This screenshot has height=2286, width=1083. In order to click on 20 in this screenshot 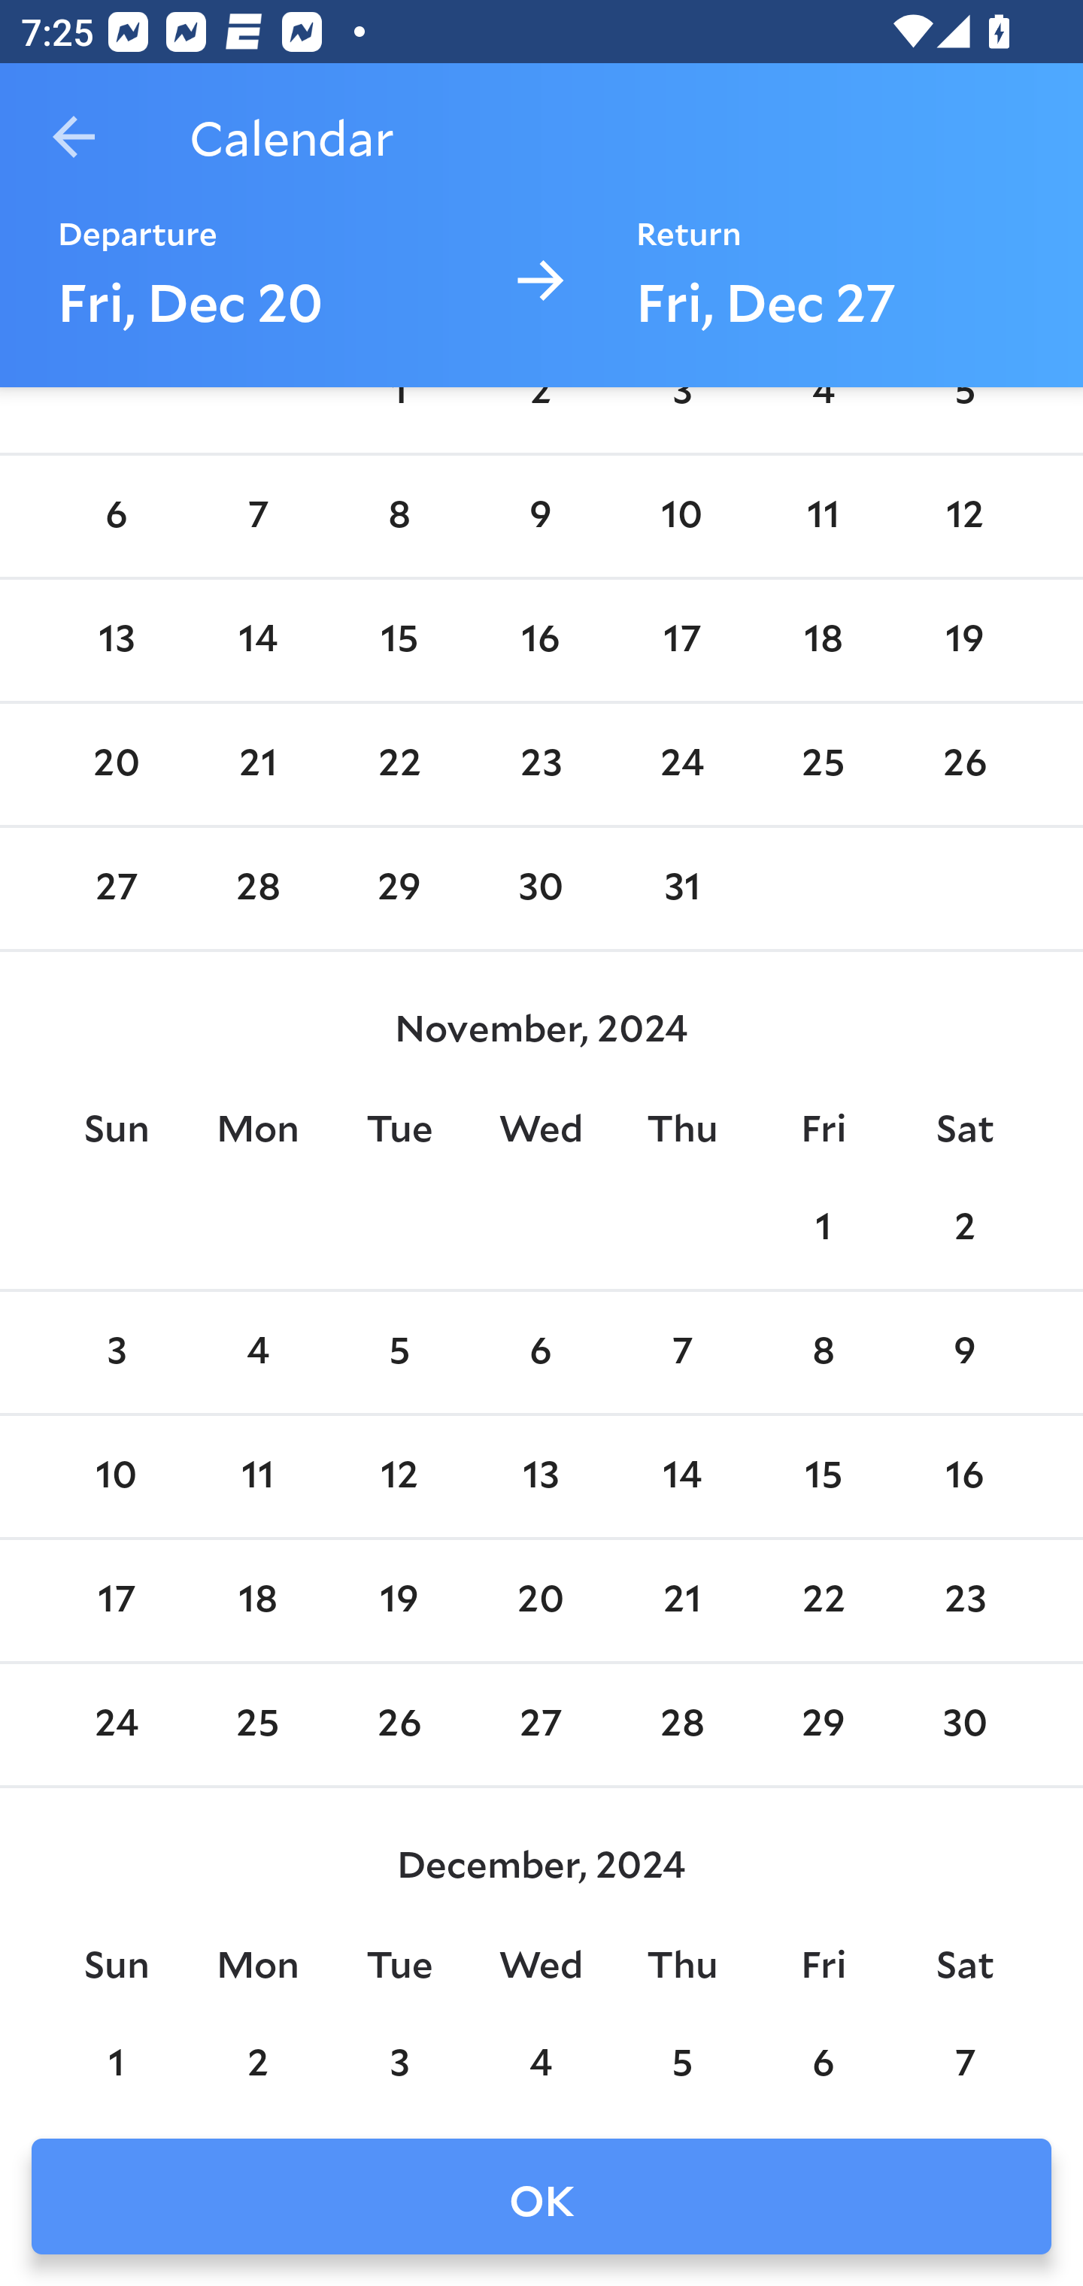, I will do `click(541, 1600)`.